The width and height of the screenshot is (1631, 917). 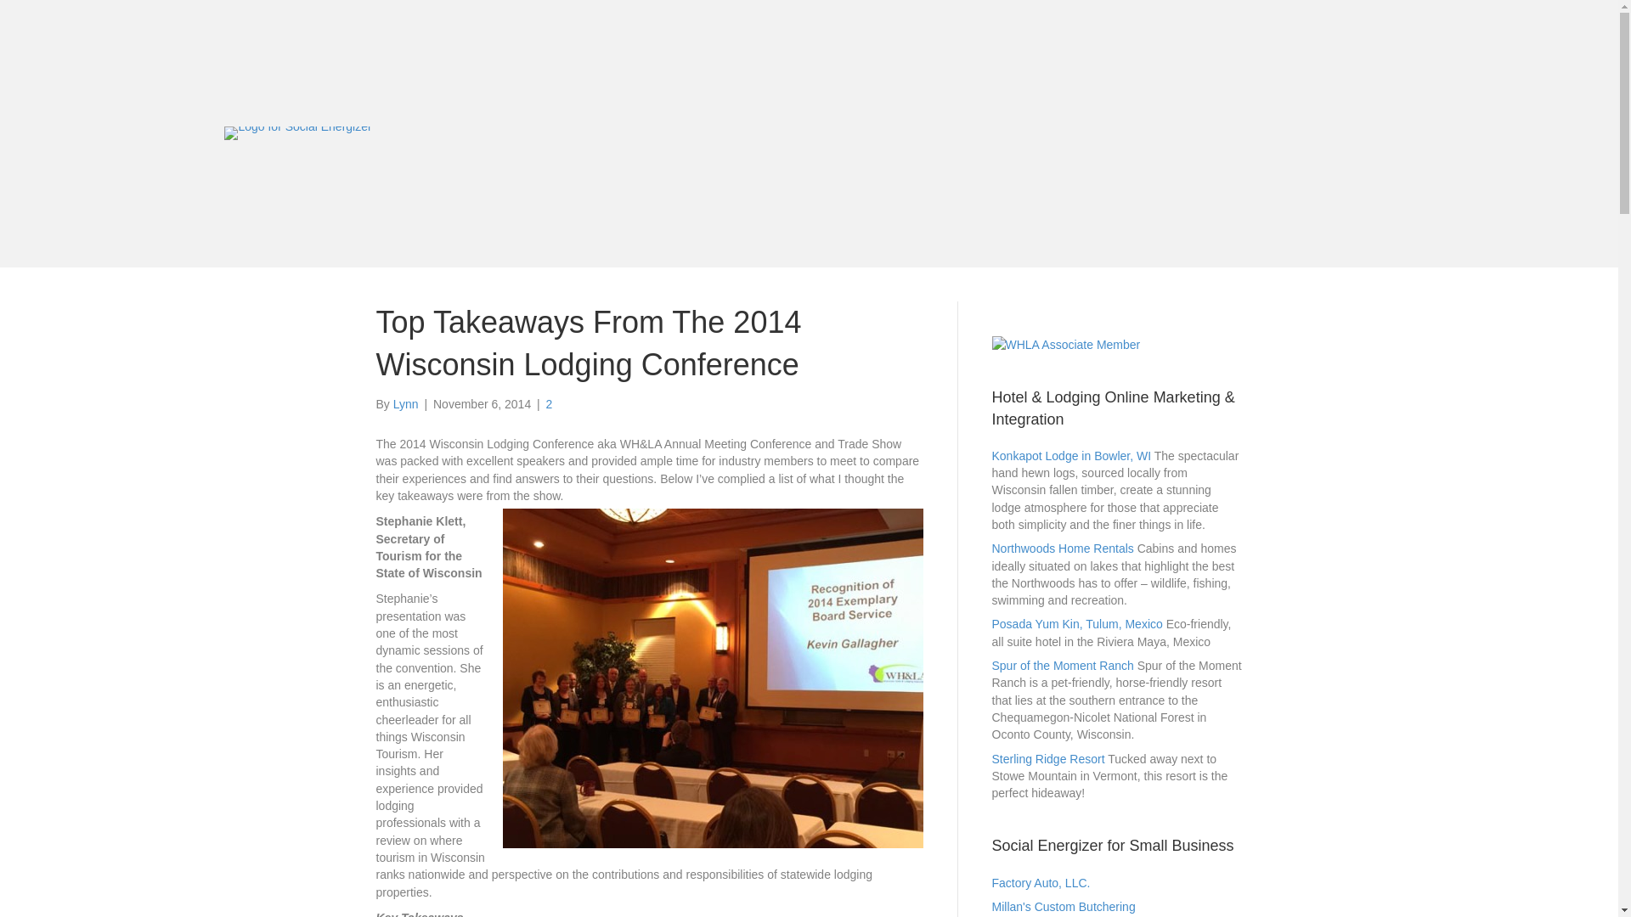 I want to click on Lynn, so click(x=406, y=403).